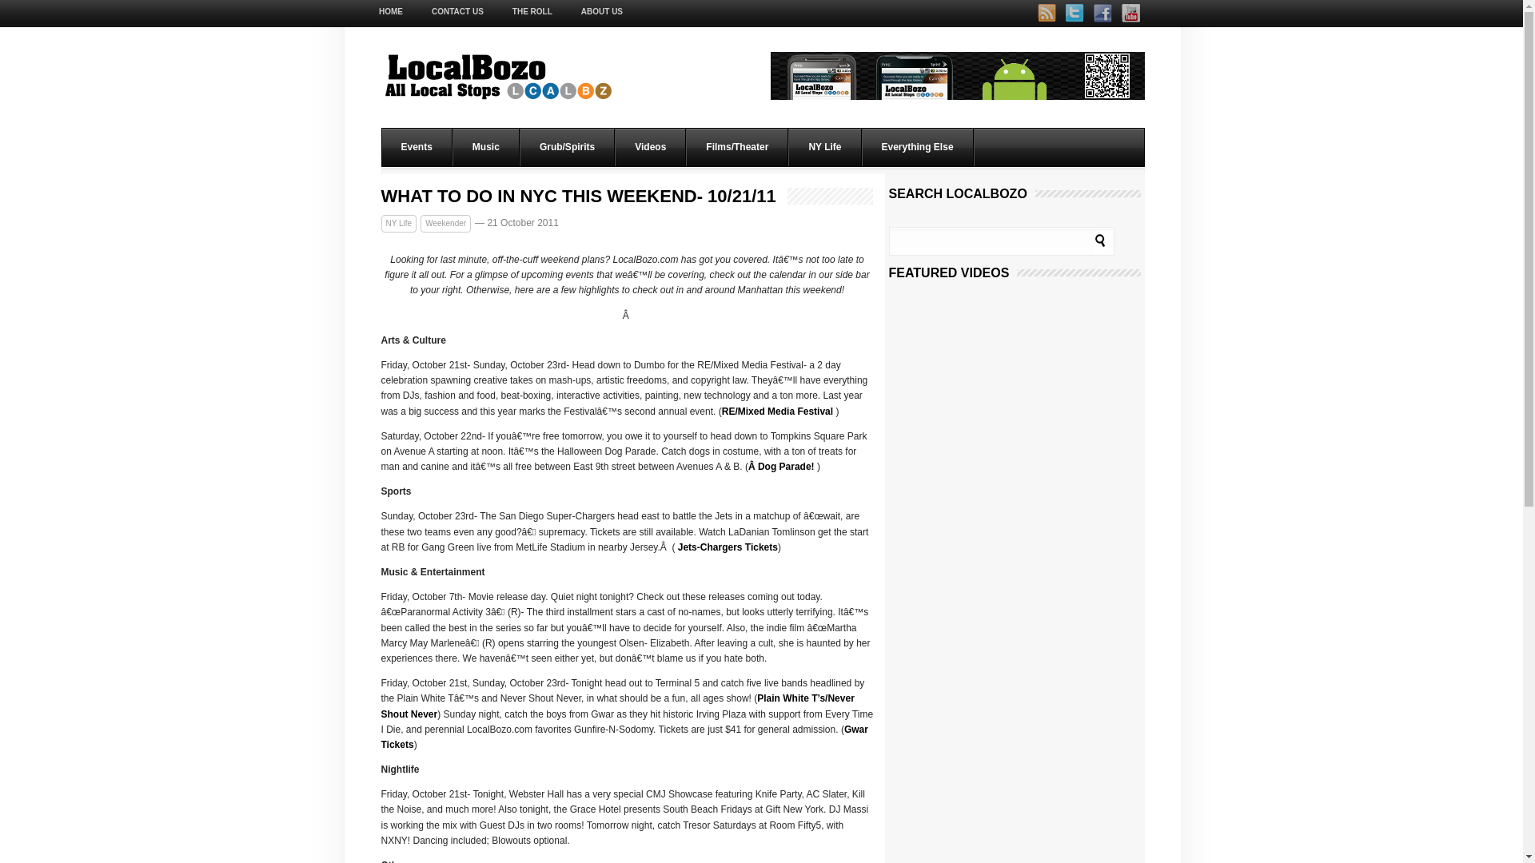  What do you see at coordinates (918, 147) in the screenshot?
I see `Everything Else` at bounding box center [918, 147].